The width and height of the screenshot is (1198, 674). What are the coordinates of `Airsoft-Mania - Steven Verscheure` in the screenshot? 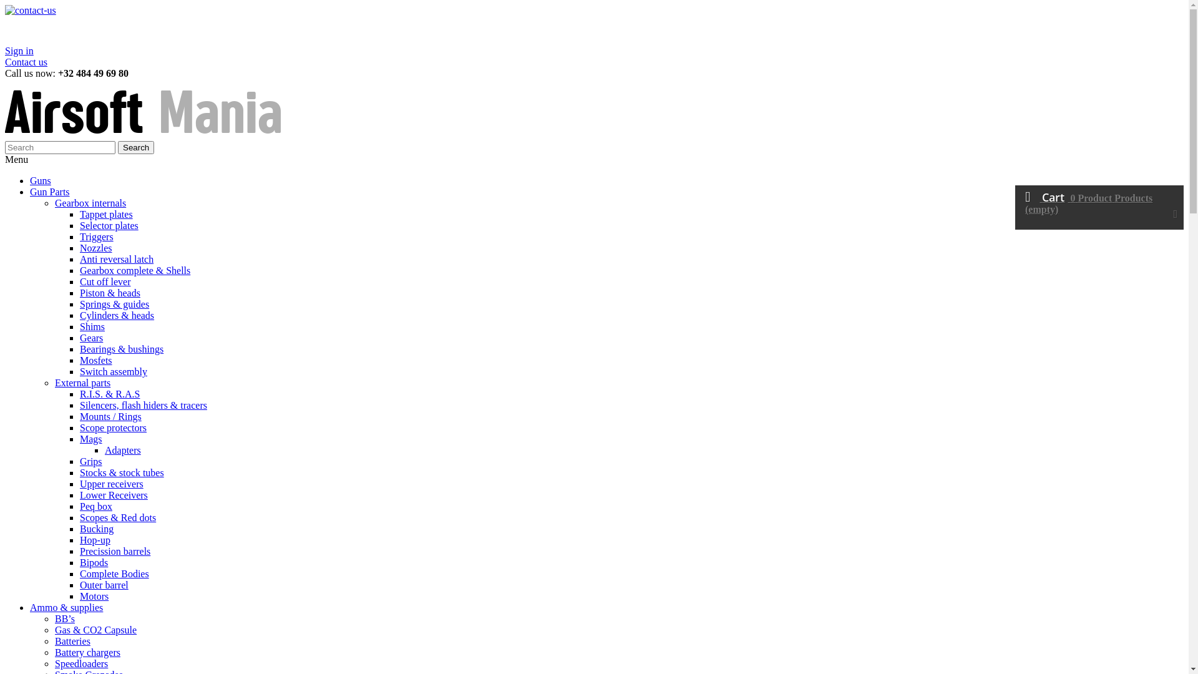 It's located at (146, 135).